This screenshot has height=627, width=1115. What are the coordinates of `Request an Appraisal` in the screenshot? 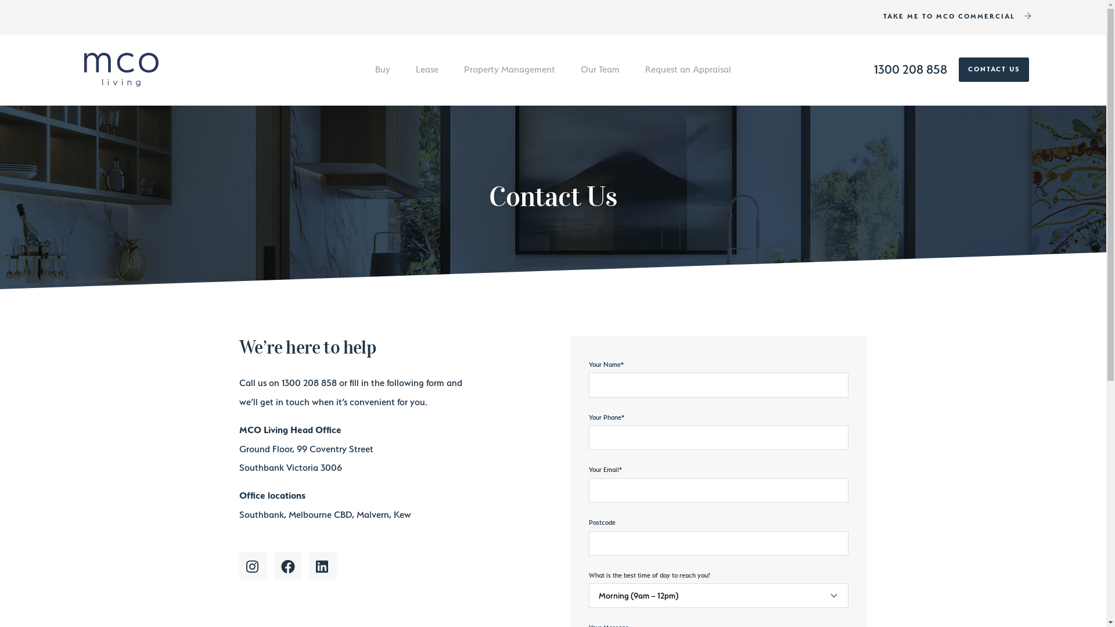 It's located at (688, 70).